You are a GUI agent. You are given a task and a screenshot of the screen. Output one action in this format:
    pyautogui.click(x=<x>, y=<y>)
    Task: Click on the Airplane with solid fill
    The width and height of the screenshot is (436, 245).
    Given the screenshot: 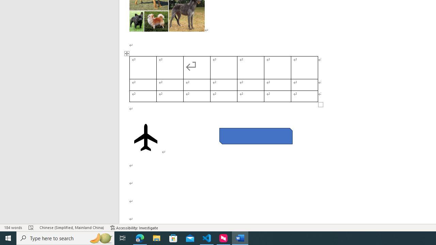 What is the action you would take?
    pyautogui.click(x=146, y=137)
    